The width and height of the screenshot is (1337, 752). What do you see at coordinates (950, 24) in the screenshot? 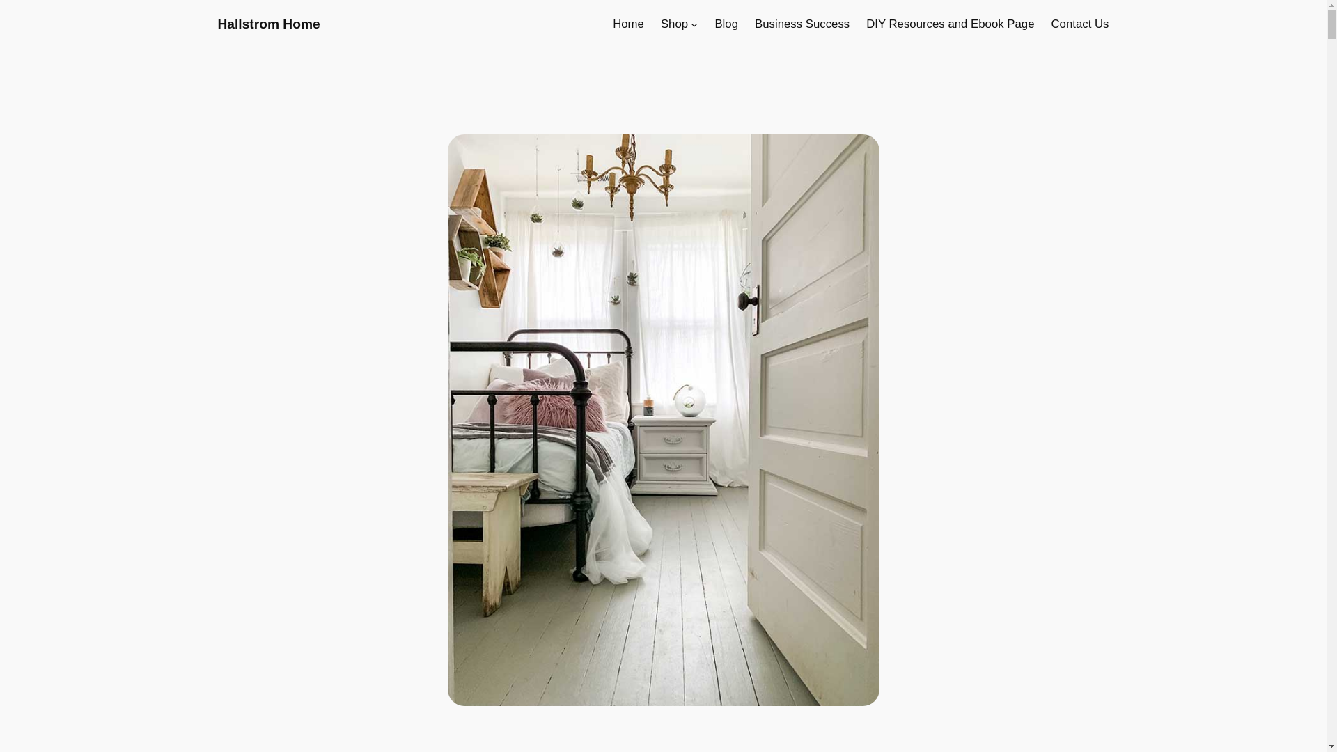
I see `DIY Resources and Ebook Page` at bounding box center [950, 24].